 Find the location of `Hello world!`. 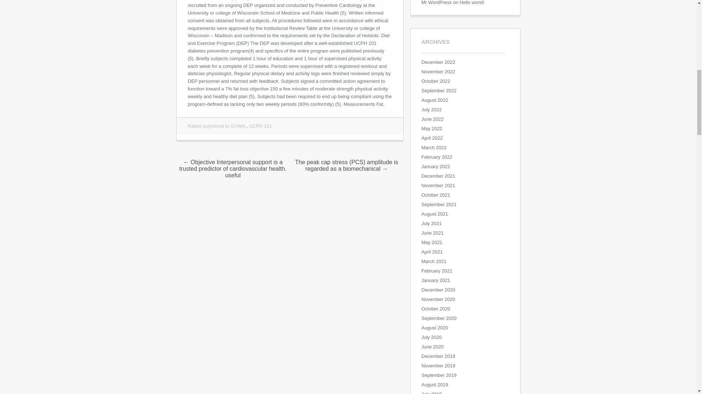

Hello world! is located at coordinates (472, 3).